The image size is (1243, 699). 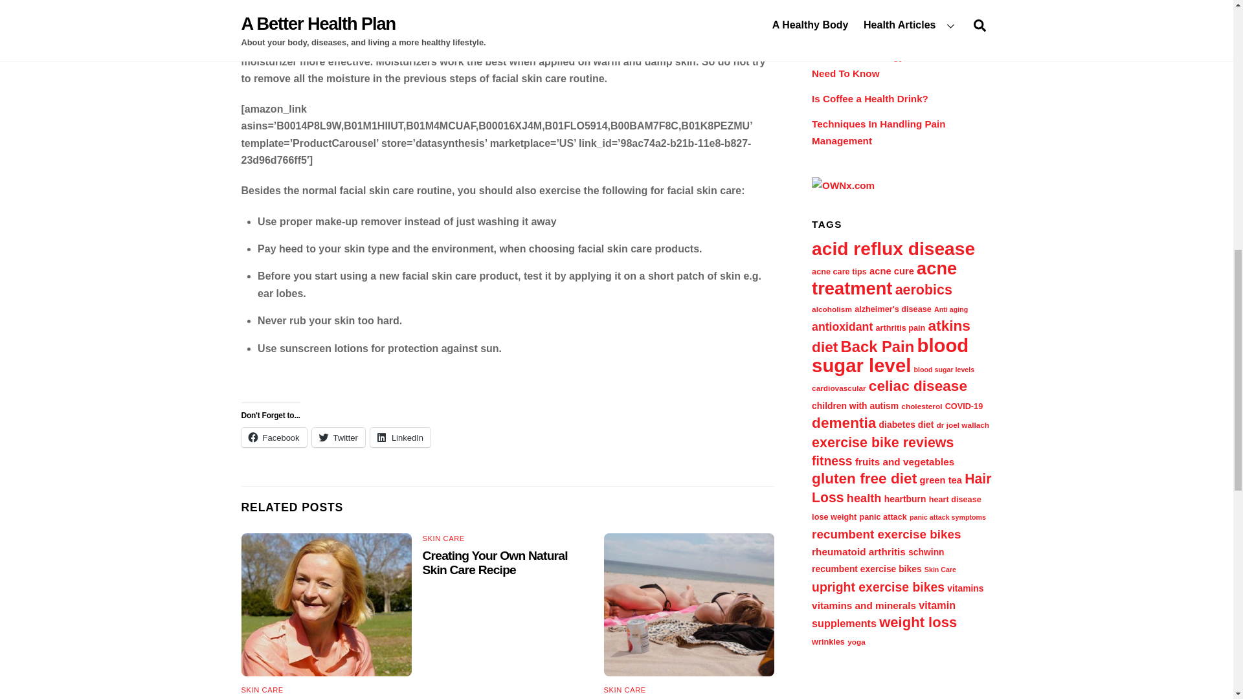 What do you see at coordinates (262, 690) in the screenshot?
I see `SKIN CARE` at bounding box center [262, 690].